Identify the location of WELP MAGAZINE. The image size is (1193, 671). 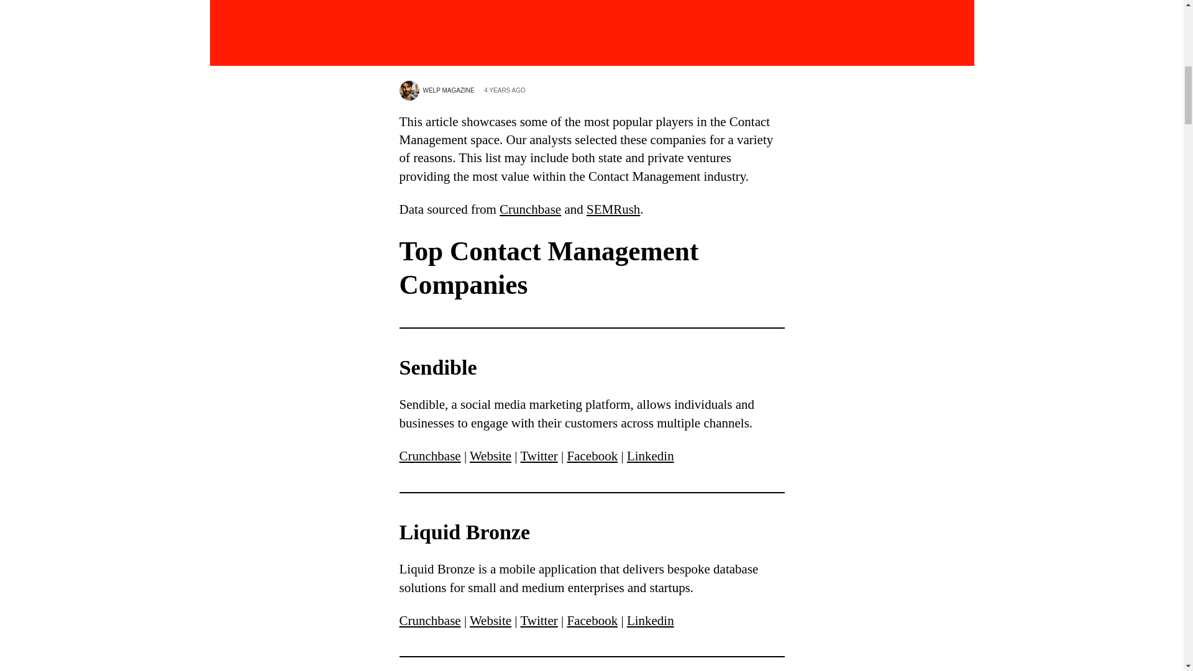
(436, 91).